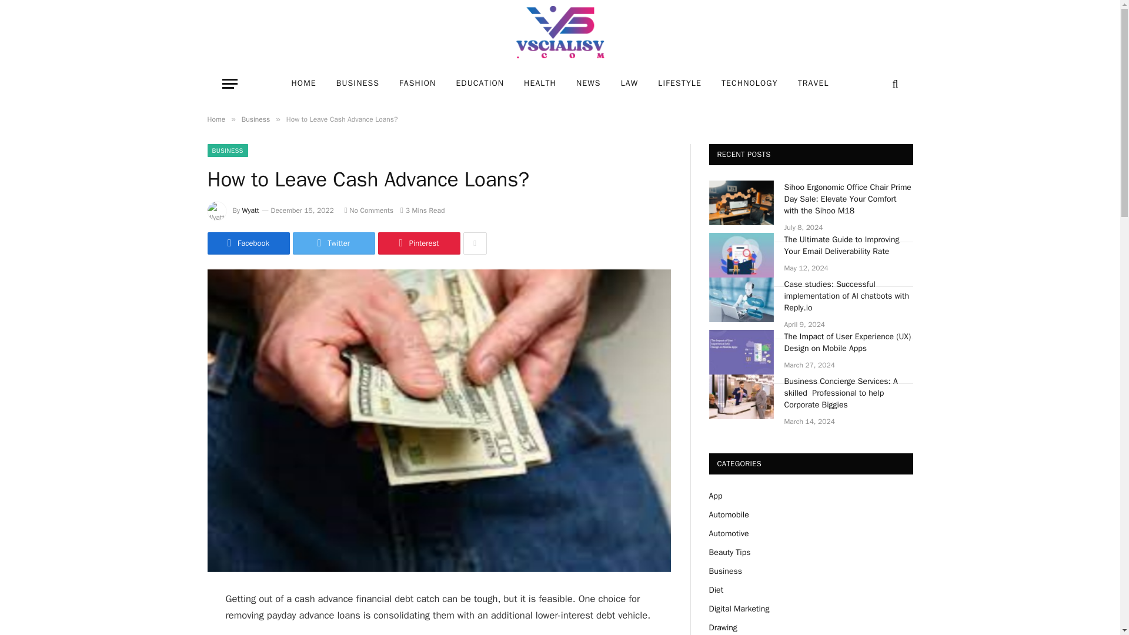  What do you see at coordinates (418, 243) in the screenshot?
I see `Pinterest` at bounding box center [418, 243].